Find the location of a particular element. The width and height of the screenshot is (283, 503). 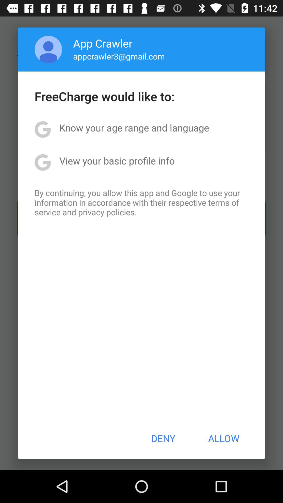

turn off view your basic is located at coordinates (117, 161).